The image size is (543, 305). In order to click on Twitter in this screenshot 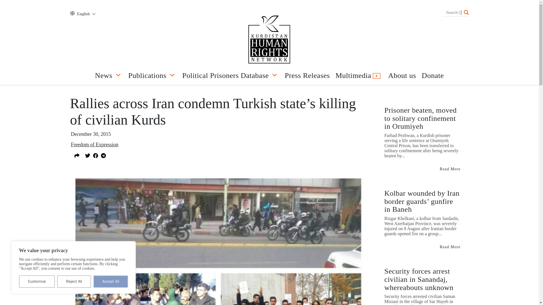, I will do `click(87, 155)`.